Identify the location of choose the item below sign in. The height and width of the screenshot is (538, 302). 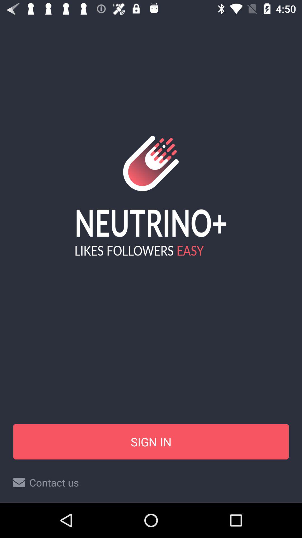
(151, 483).